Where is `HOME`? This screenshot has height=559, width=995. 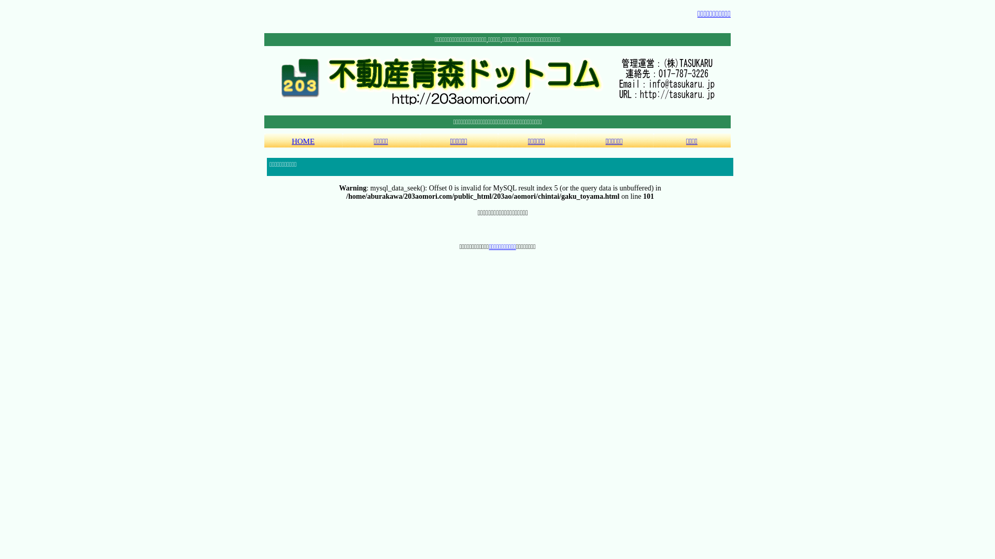 HOME is located at coordinates (303, 141).